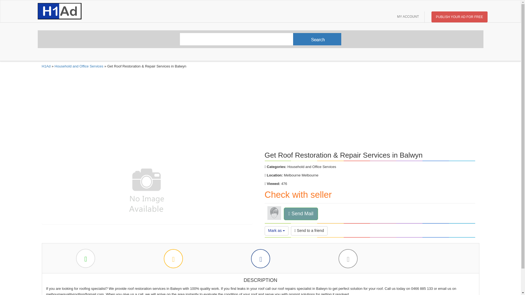 The height and width of the screenshot is (295, 525). I want to click on PUBLISH YOUR AD FOR FREE, so click(459, 17).